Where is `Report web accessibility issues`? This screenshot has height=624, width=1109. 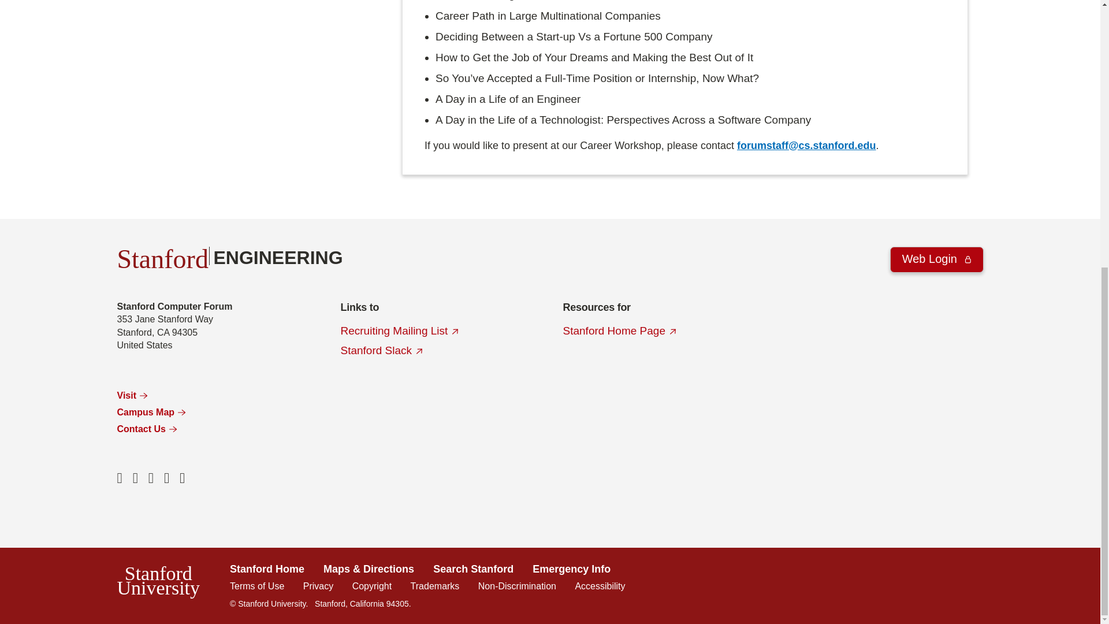 Report web accessibility issues is located at coordinates (600, 586).